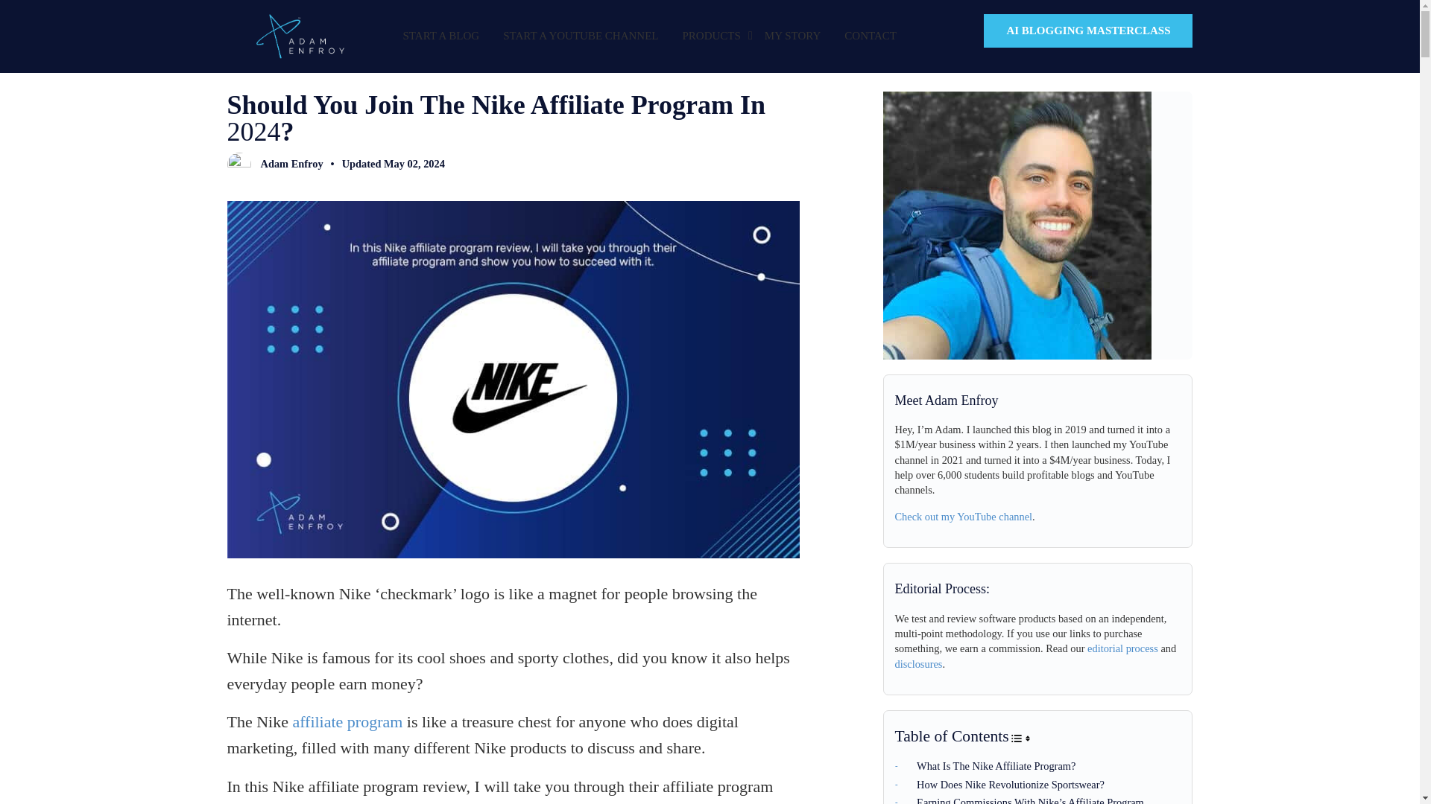  Describe the element at coordinates (871, 36) in the screenshot. I see `CONTACT` at that location.